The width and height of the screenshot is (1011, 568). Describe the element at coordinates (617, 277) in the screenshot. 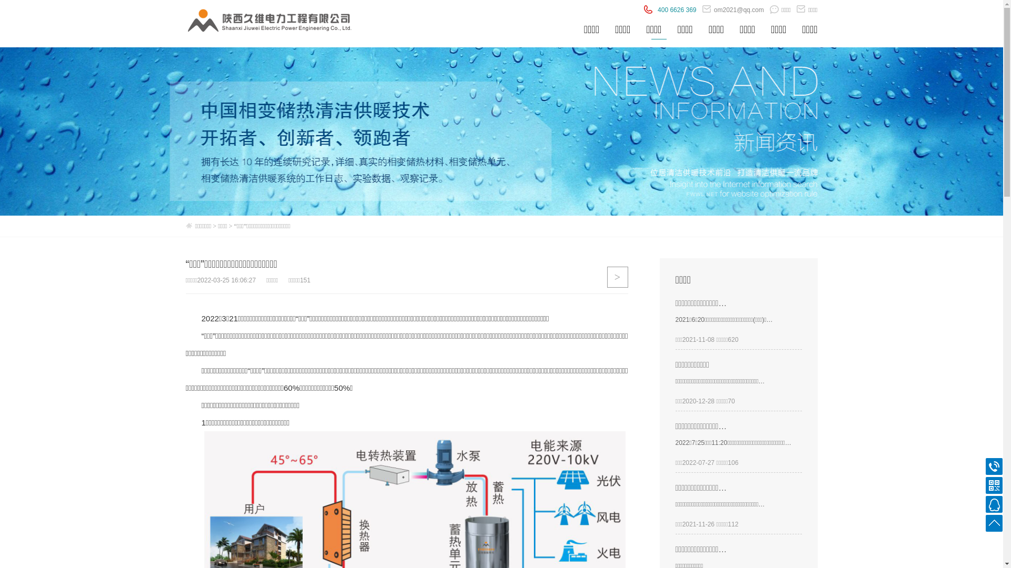

I see `>` at that location.